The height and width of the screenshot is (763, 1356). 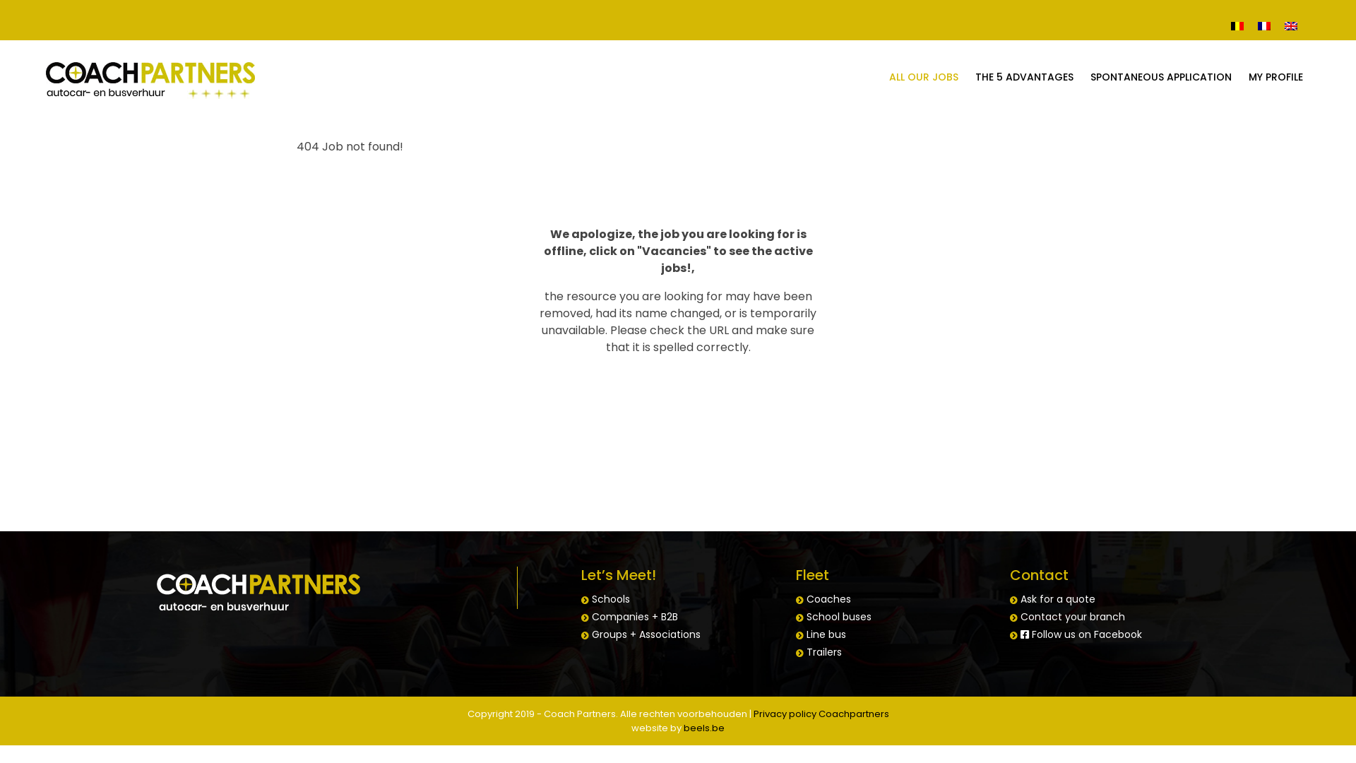 What do you see at coordinates (611, 599) in the screenshot?
I see `Schools` at bounding box center [611, 599].